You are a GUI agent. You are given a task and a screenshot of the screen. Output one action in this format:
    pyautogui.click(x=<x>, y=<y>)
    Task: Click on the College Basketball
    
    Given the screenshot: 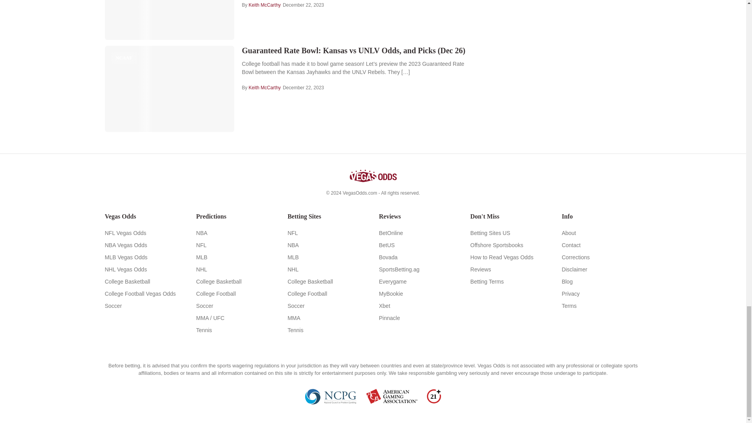 What is the action you would take?
    pyautogui.click(x=236, y=282)
    